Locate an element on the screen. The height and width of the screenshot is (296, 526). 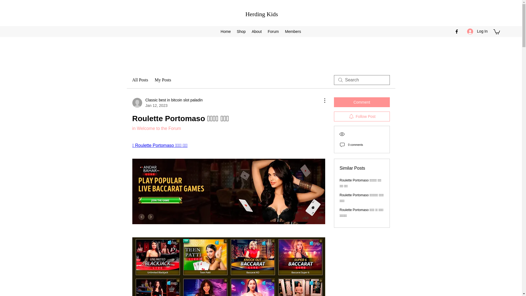
Comment is located at coordinates (163, 80).